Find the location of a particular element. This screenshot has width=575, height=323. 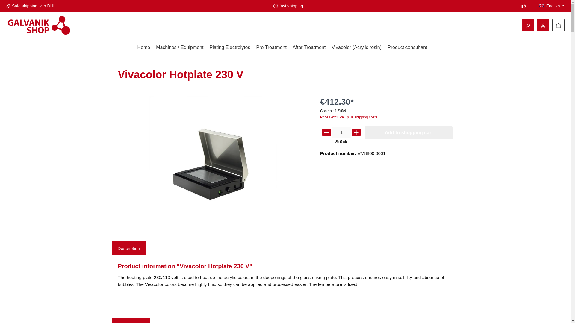

My account is located at coordinates (543, 25).